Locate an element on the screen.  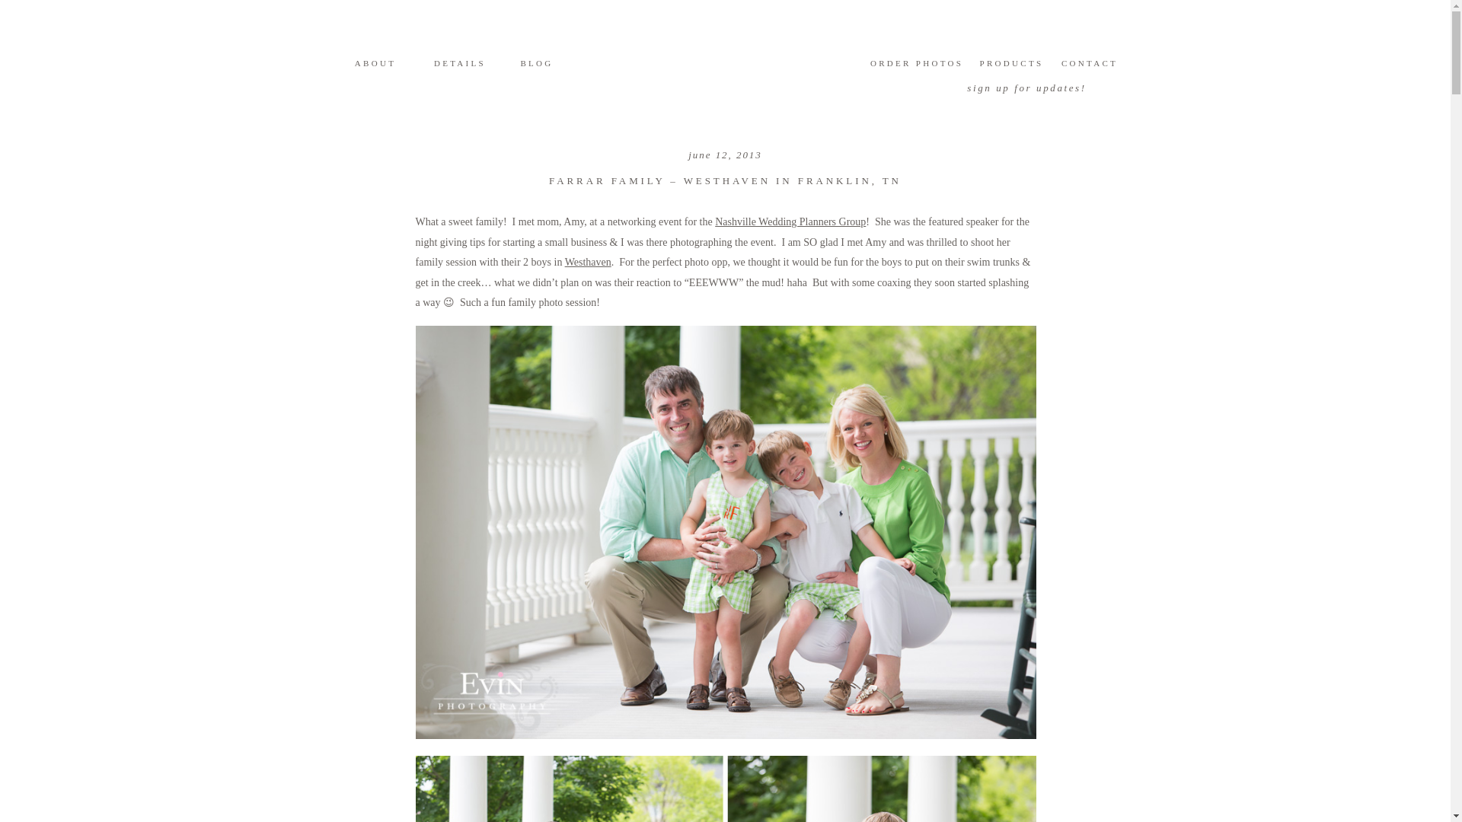
Westhaven is located at coordinates (588, 262).